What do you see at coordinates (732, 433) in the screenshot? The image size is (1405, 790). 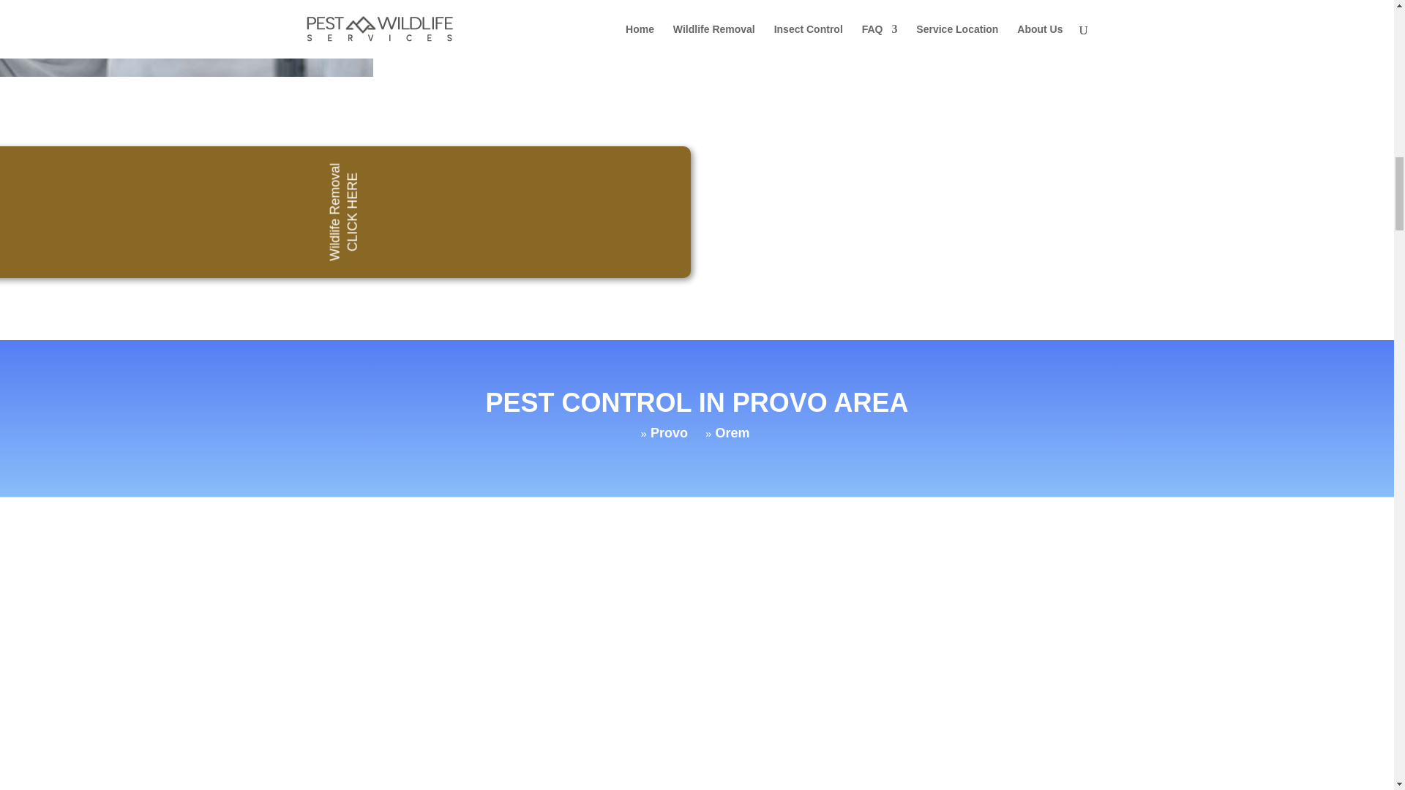 I see `Orem` at bounding box center [732, 433].